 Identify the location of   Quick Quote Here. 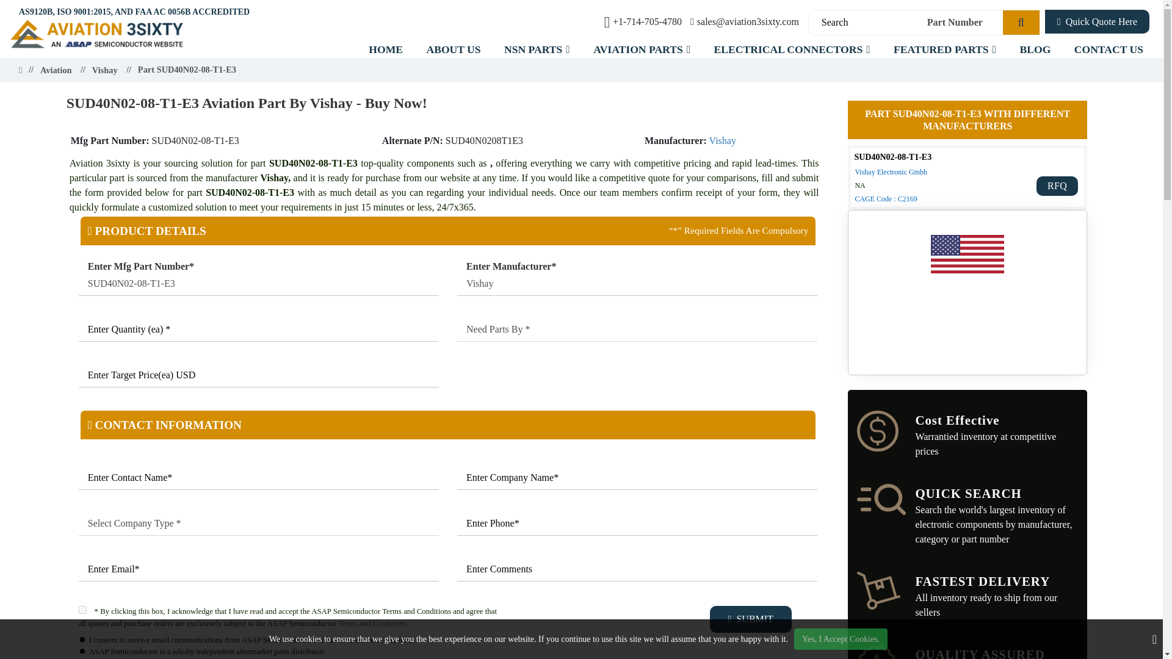
(1098, 22).